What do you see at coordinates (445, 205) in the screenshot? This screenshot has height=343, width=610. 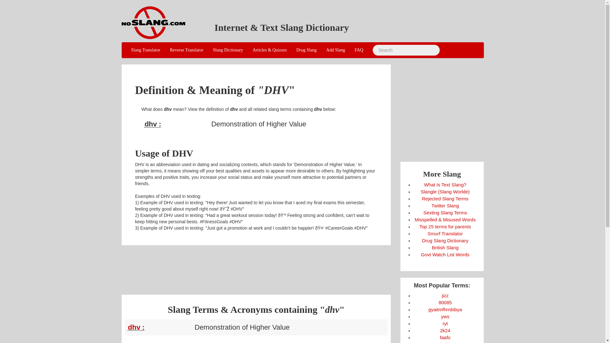 I see `Twitter Slang` at bounding box center [445, 205].